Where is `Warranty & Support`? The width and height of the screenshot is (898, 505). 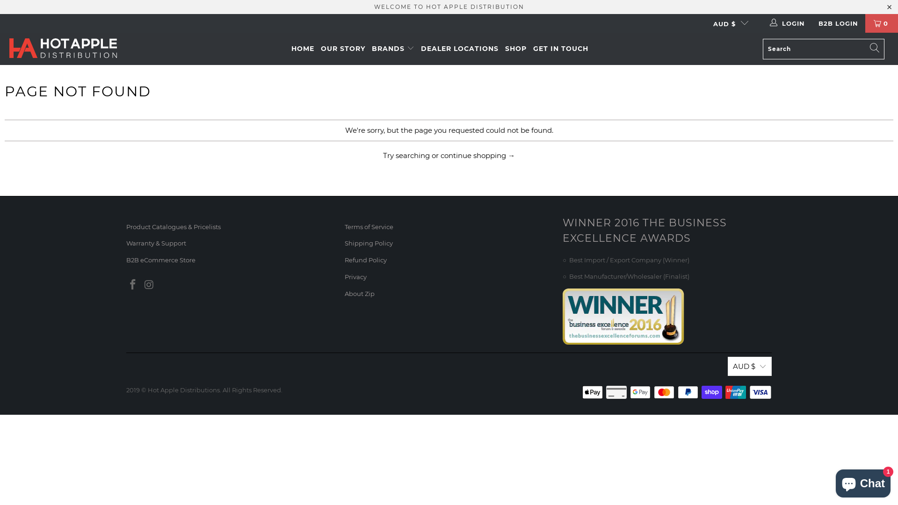 Warranty & Support is located at coordinates (156, 243).